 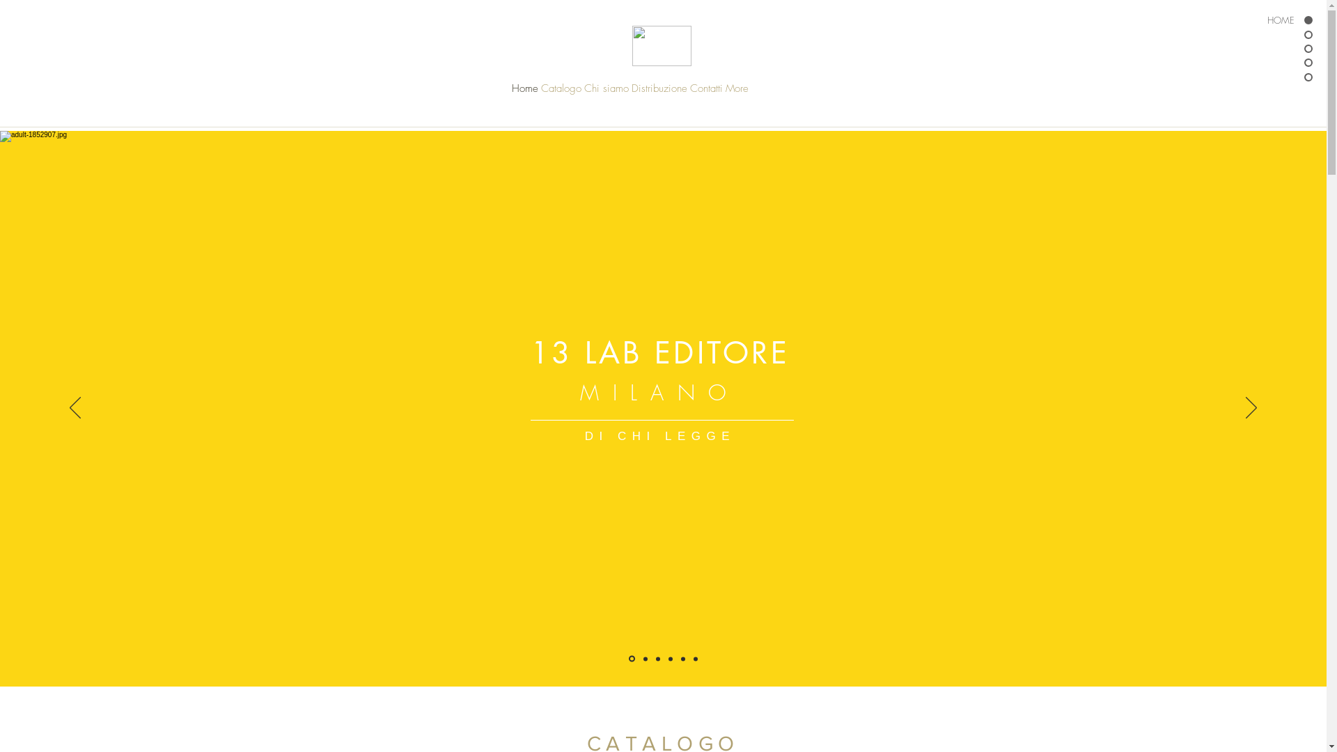 What do you see at coordinates (524, 92) in the screenshot?
I see `Home` at bounding box center [524, 92].